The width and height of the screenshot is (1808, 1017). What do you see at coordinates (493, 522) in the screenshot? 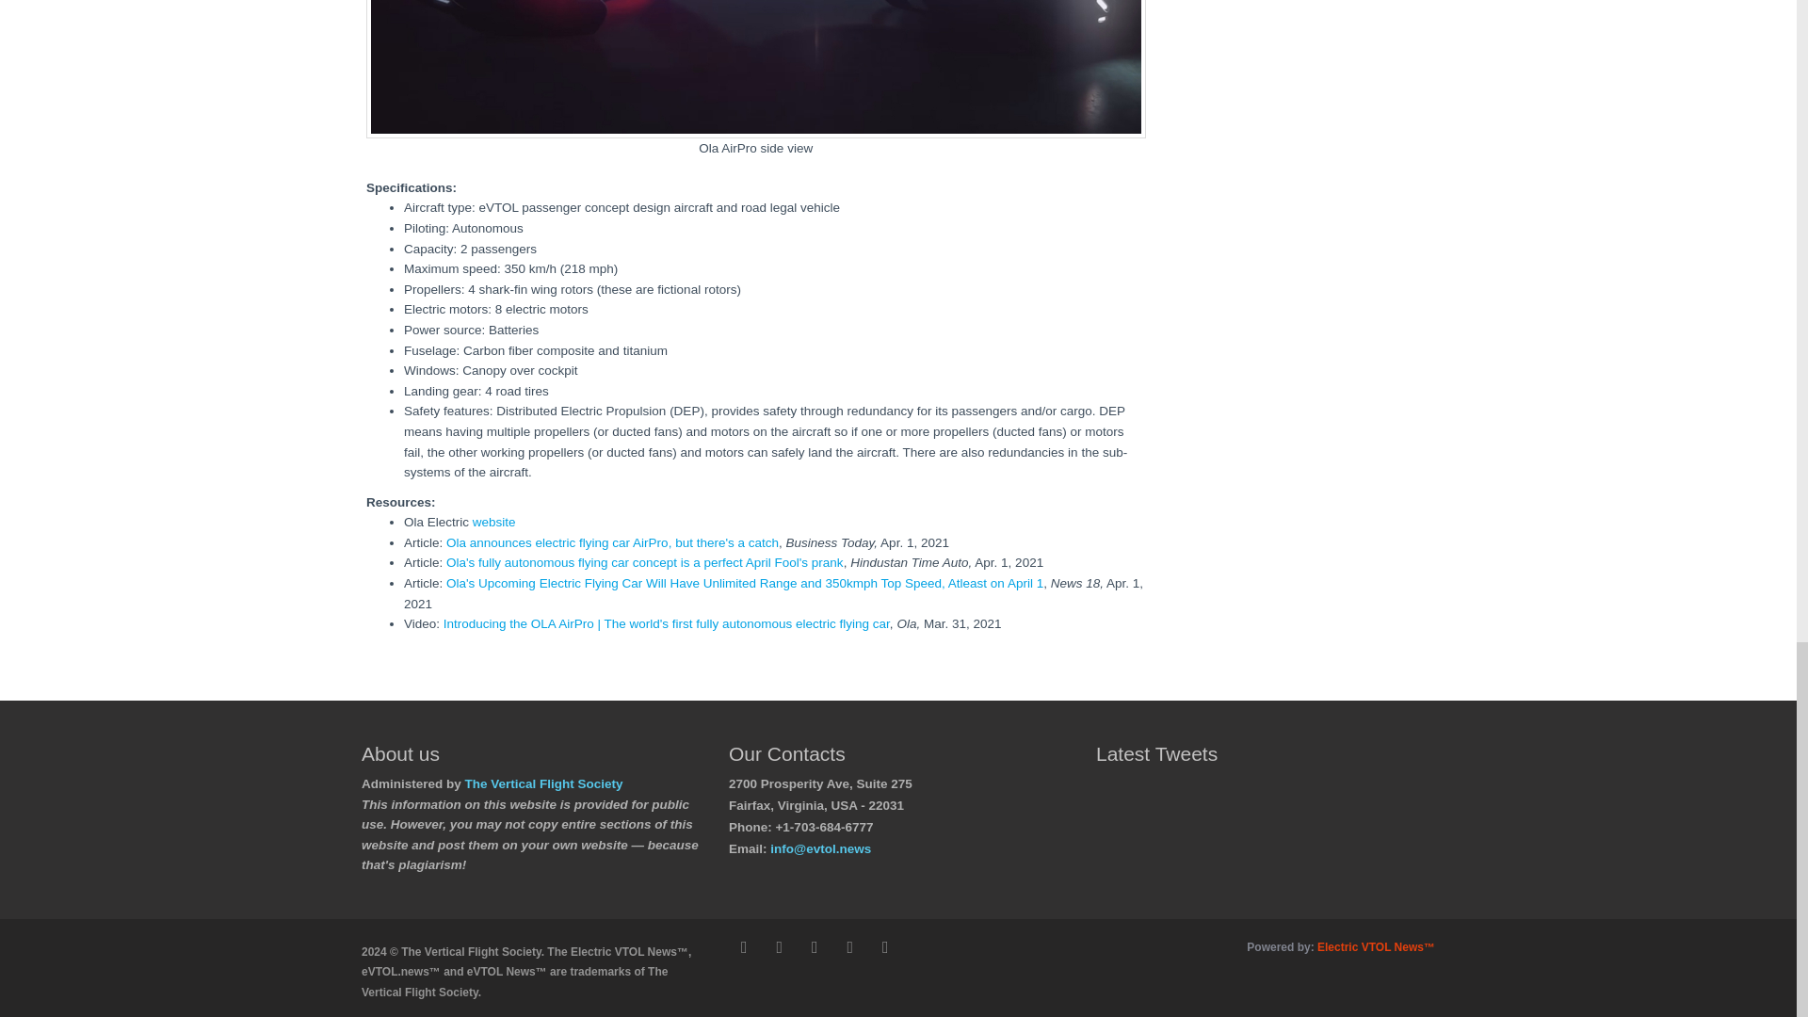
I see `website` at bounding box center [493, 522].